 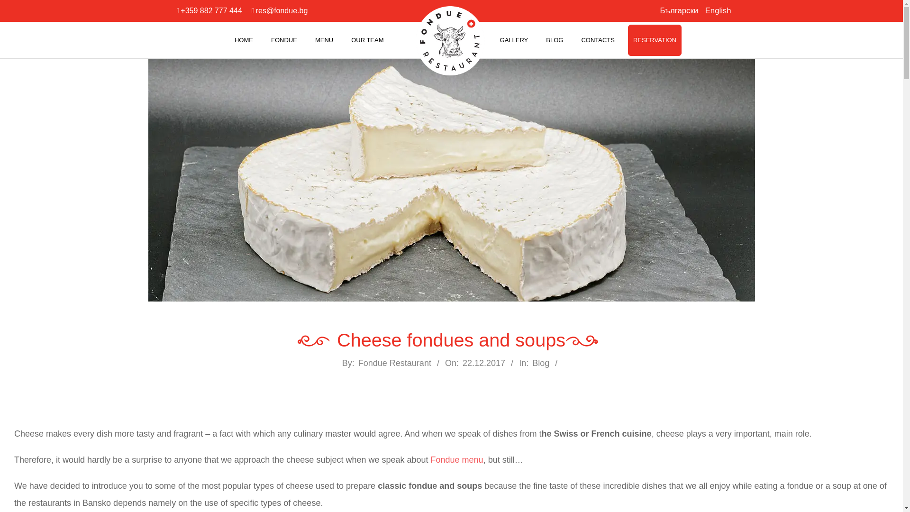 I want to click on Blog, so click(x=541, y=363).